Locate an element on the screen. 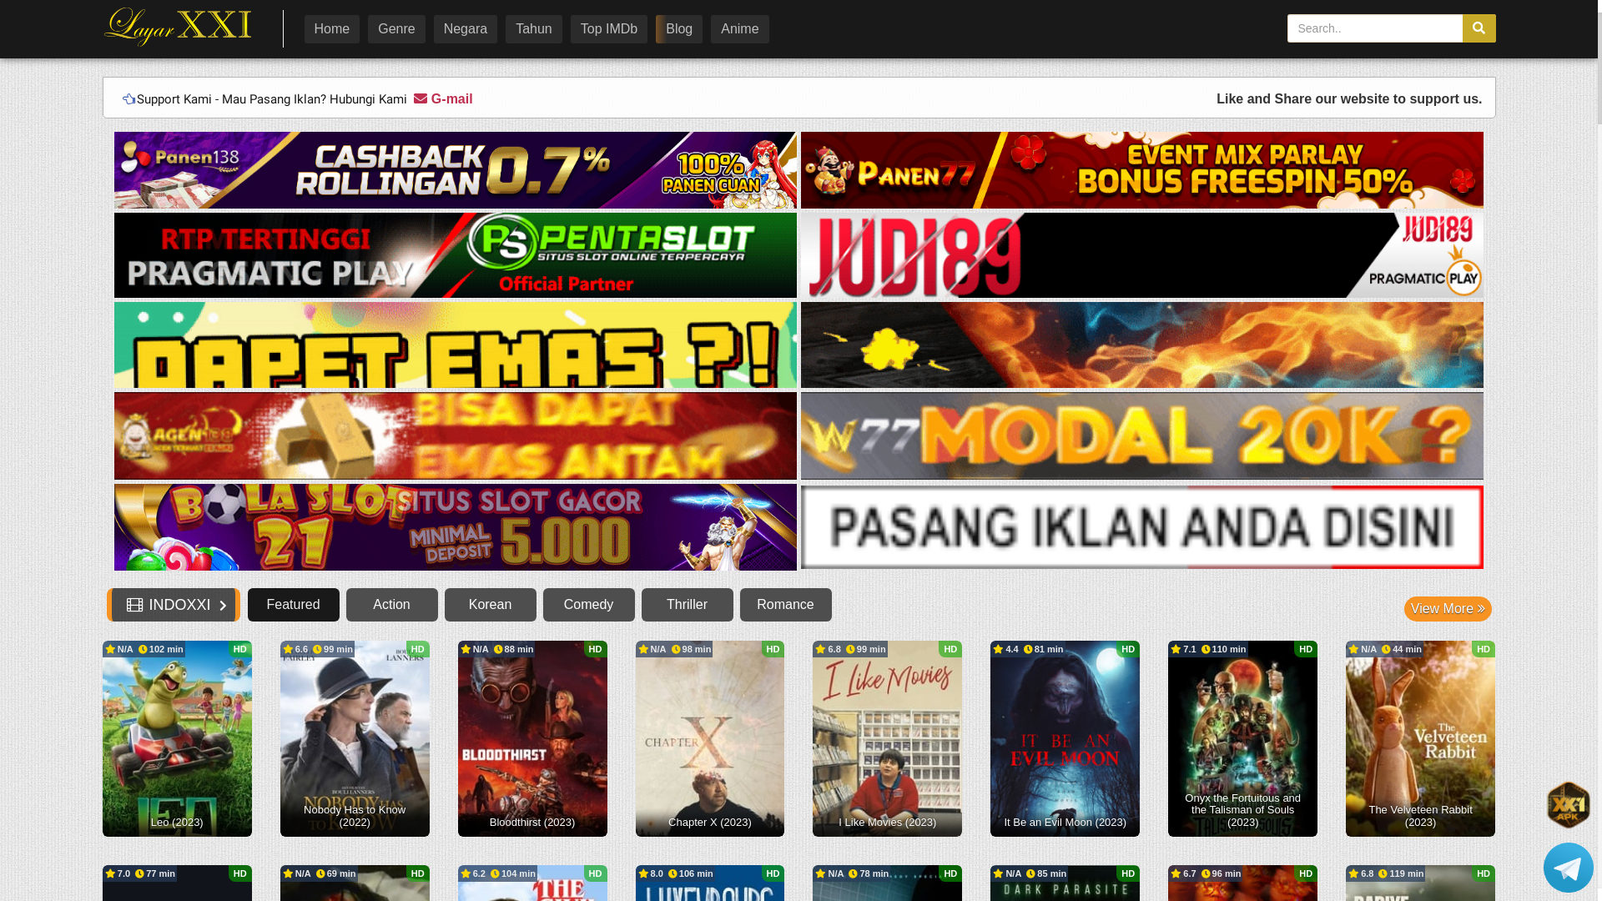 This screenshot has height=901, width=1602. Bolaslot21 is located at coordinates (457, 529).